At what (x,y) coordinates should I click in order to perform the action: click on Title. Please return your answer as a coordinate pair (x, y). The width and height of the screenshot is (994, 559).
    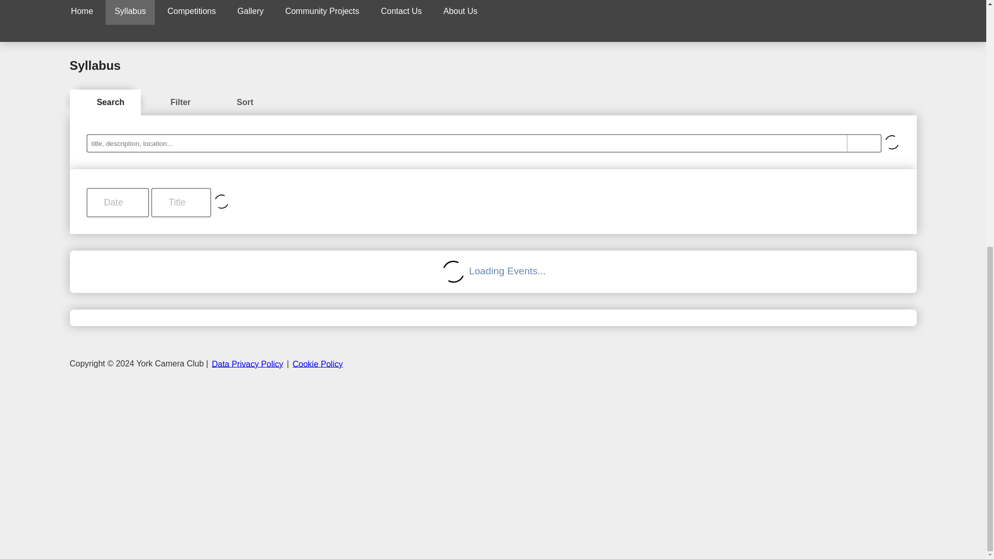
    Looking at the image, I should click on (181, 202).